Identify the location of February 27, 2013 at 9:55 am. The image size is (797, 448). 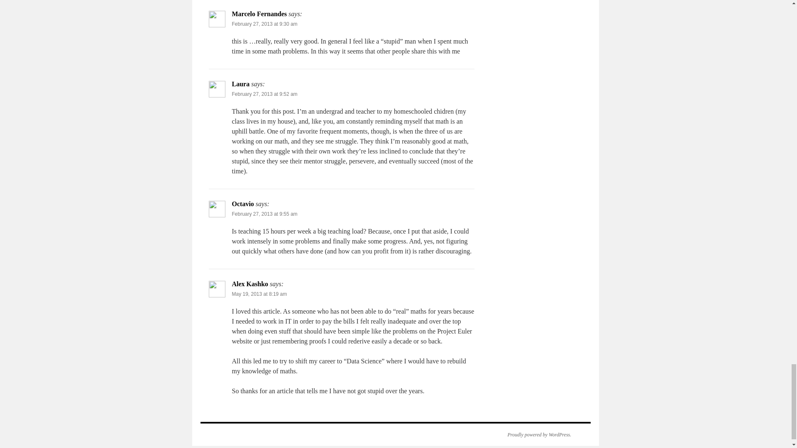
(264, 214).